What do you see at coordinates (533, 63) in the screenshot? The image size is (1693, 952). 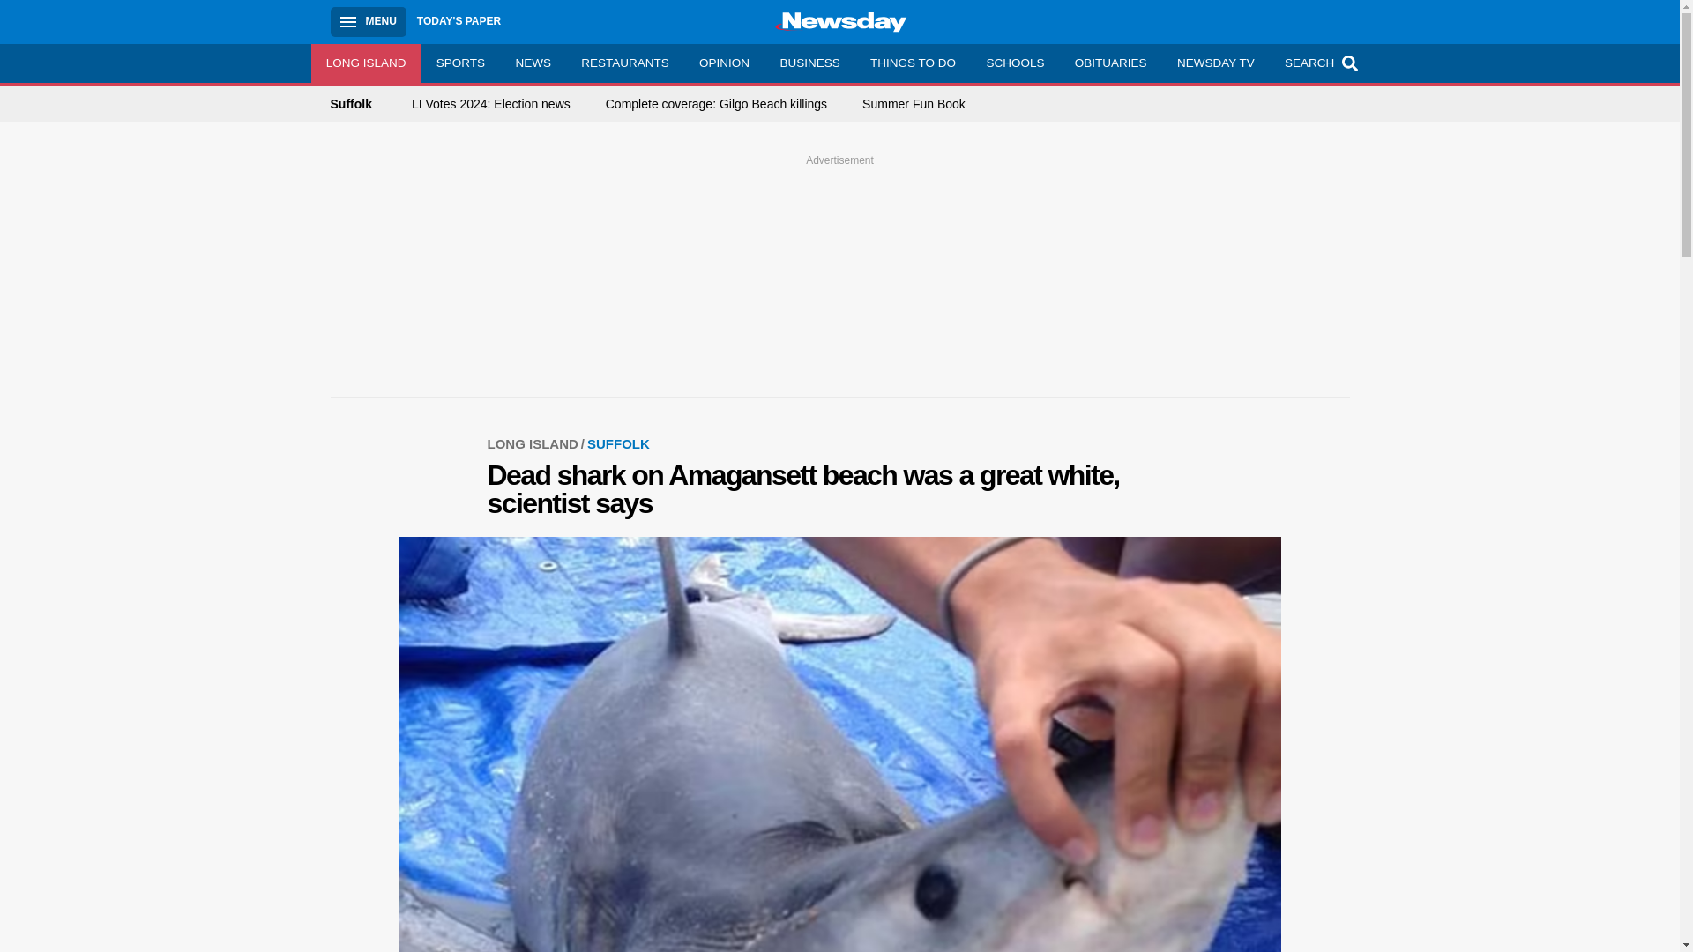 I see `NEWS` at bounding box center [533, 63].